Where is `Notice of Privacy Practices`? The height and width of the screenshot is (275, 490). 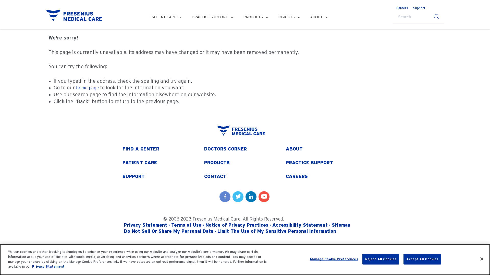 Notice of Privacy Practices is located at coordinates (237, 225).